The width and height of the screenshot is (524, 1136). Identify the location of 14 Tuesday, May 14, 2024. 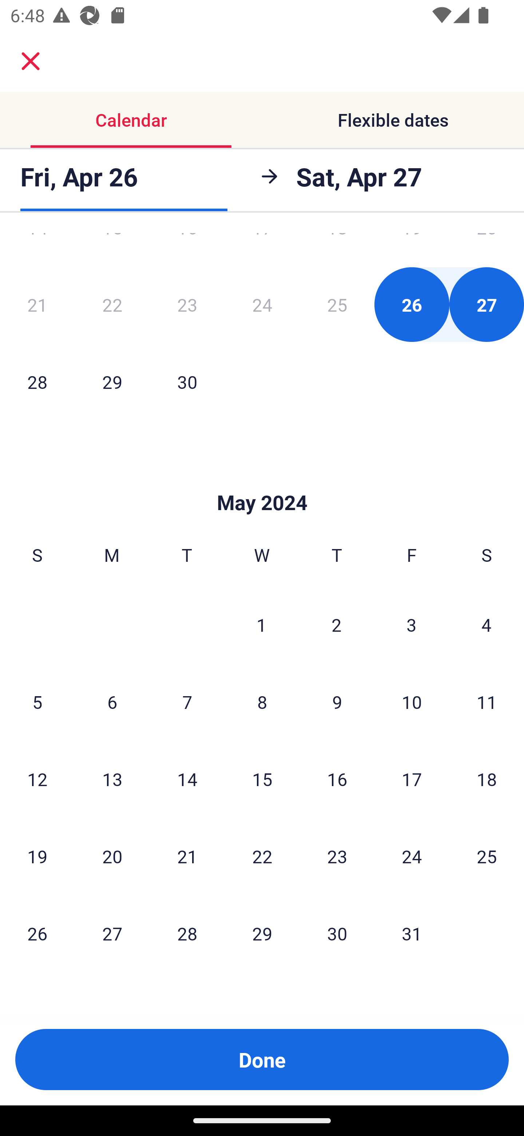
(187, 779).